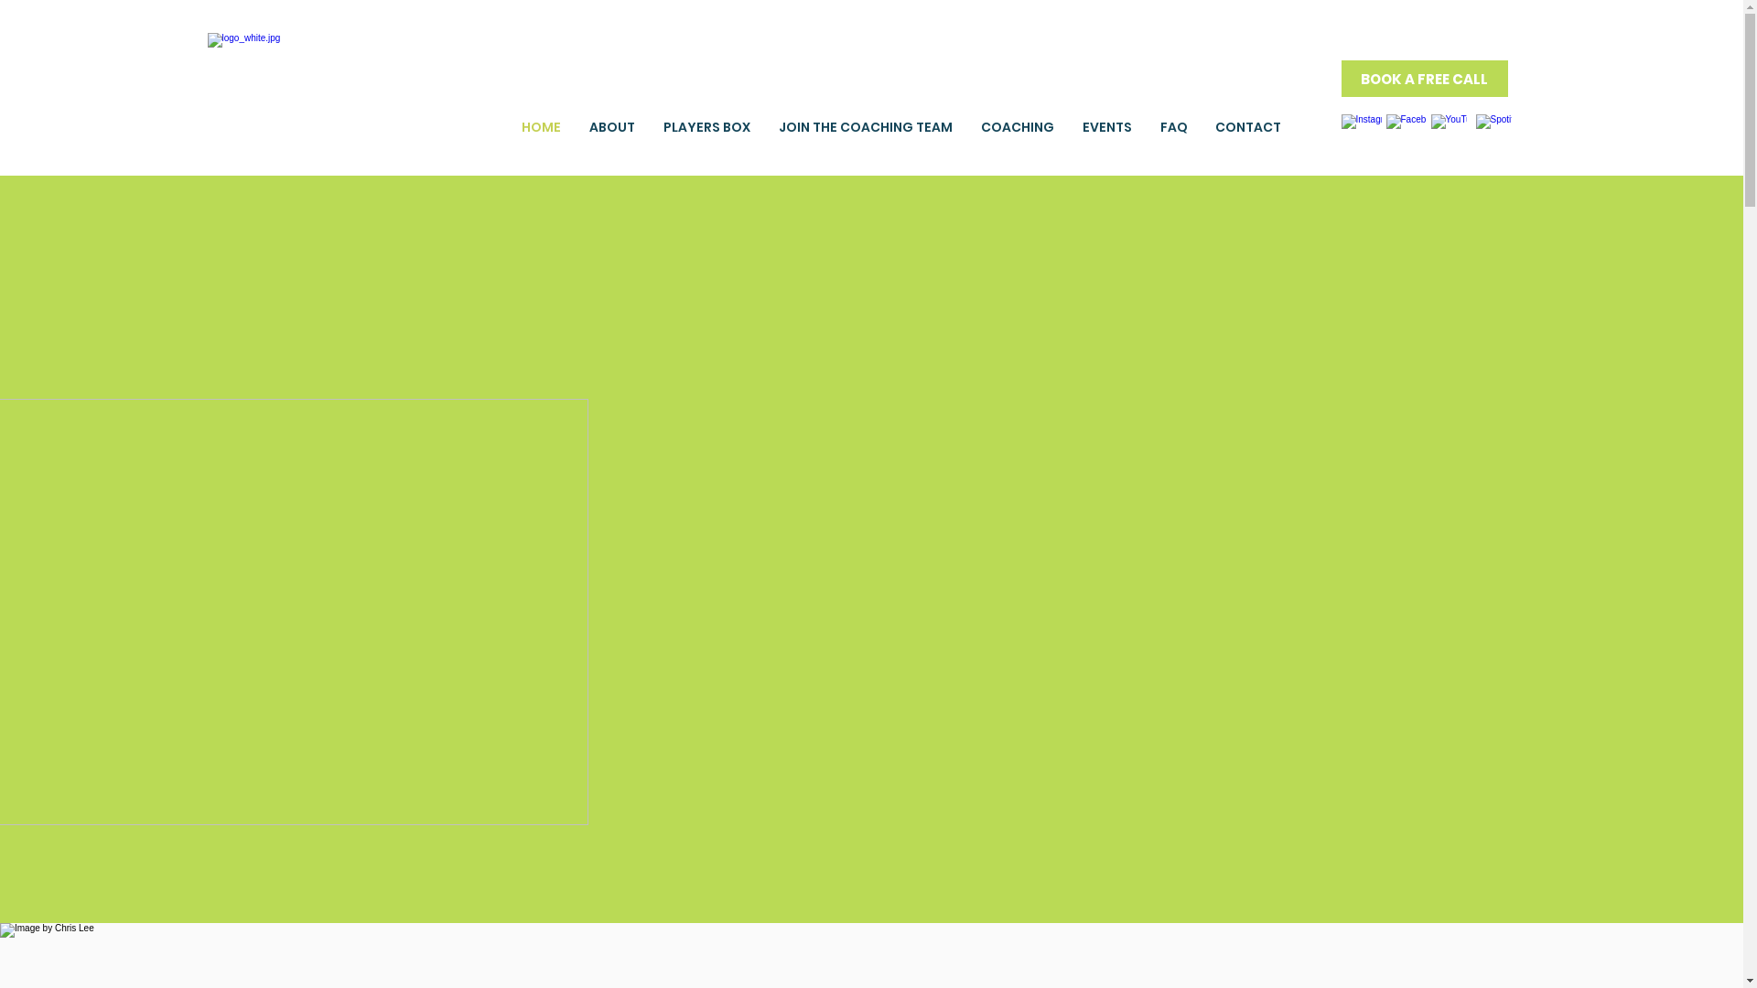 This screenshot has height=988, width=1757. I want to click on PLAYERS BOX, so click(707, 127).